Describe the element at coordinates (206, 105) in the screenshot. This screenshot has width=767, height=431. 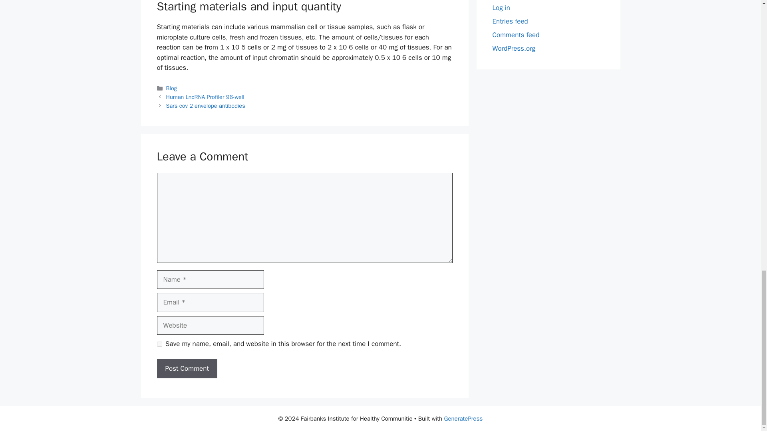
I see `Next` at that location.